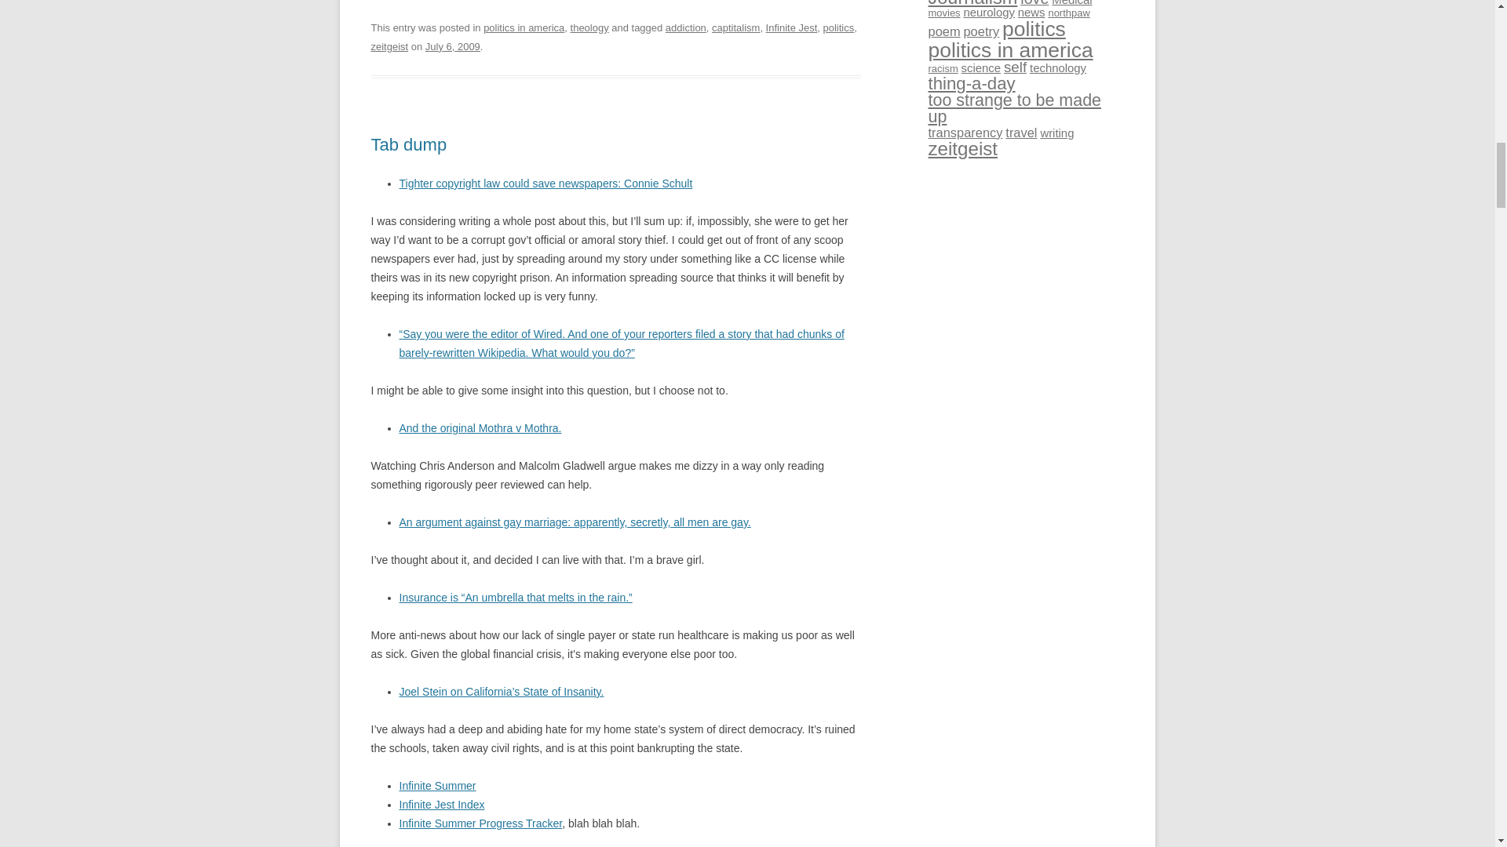 The width and height of the screenshot is (1507, 847). I want to click on addiction, so click(686, 28).